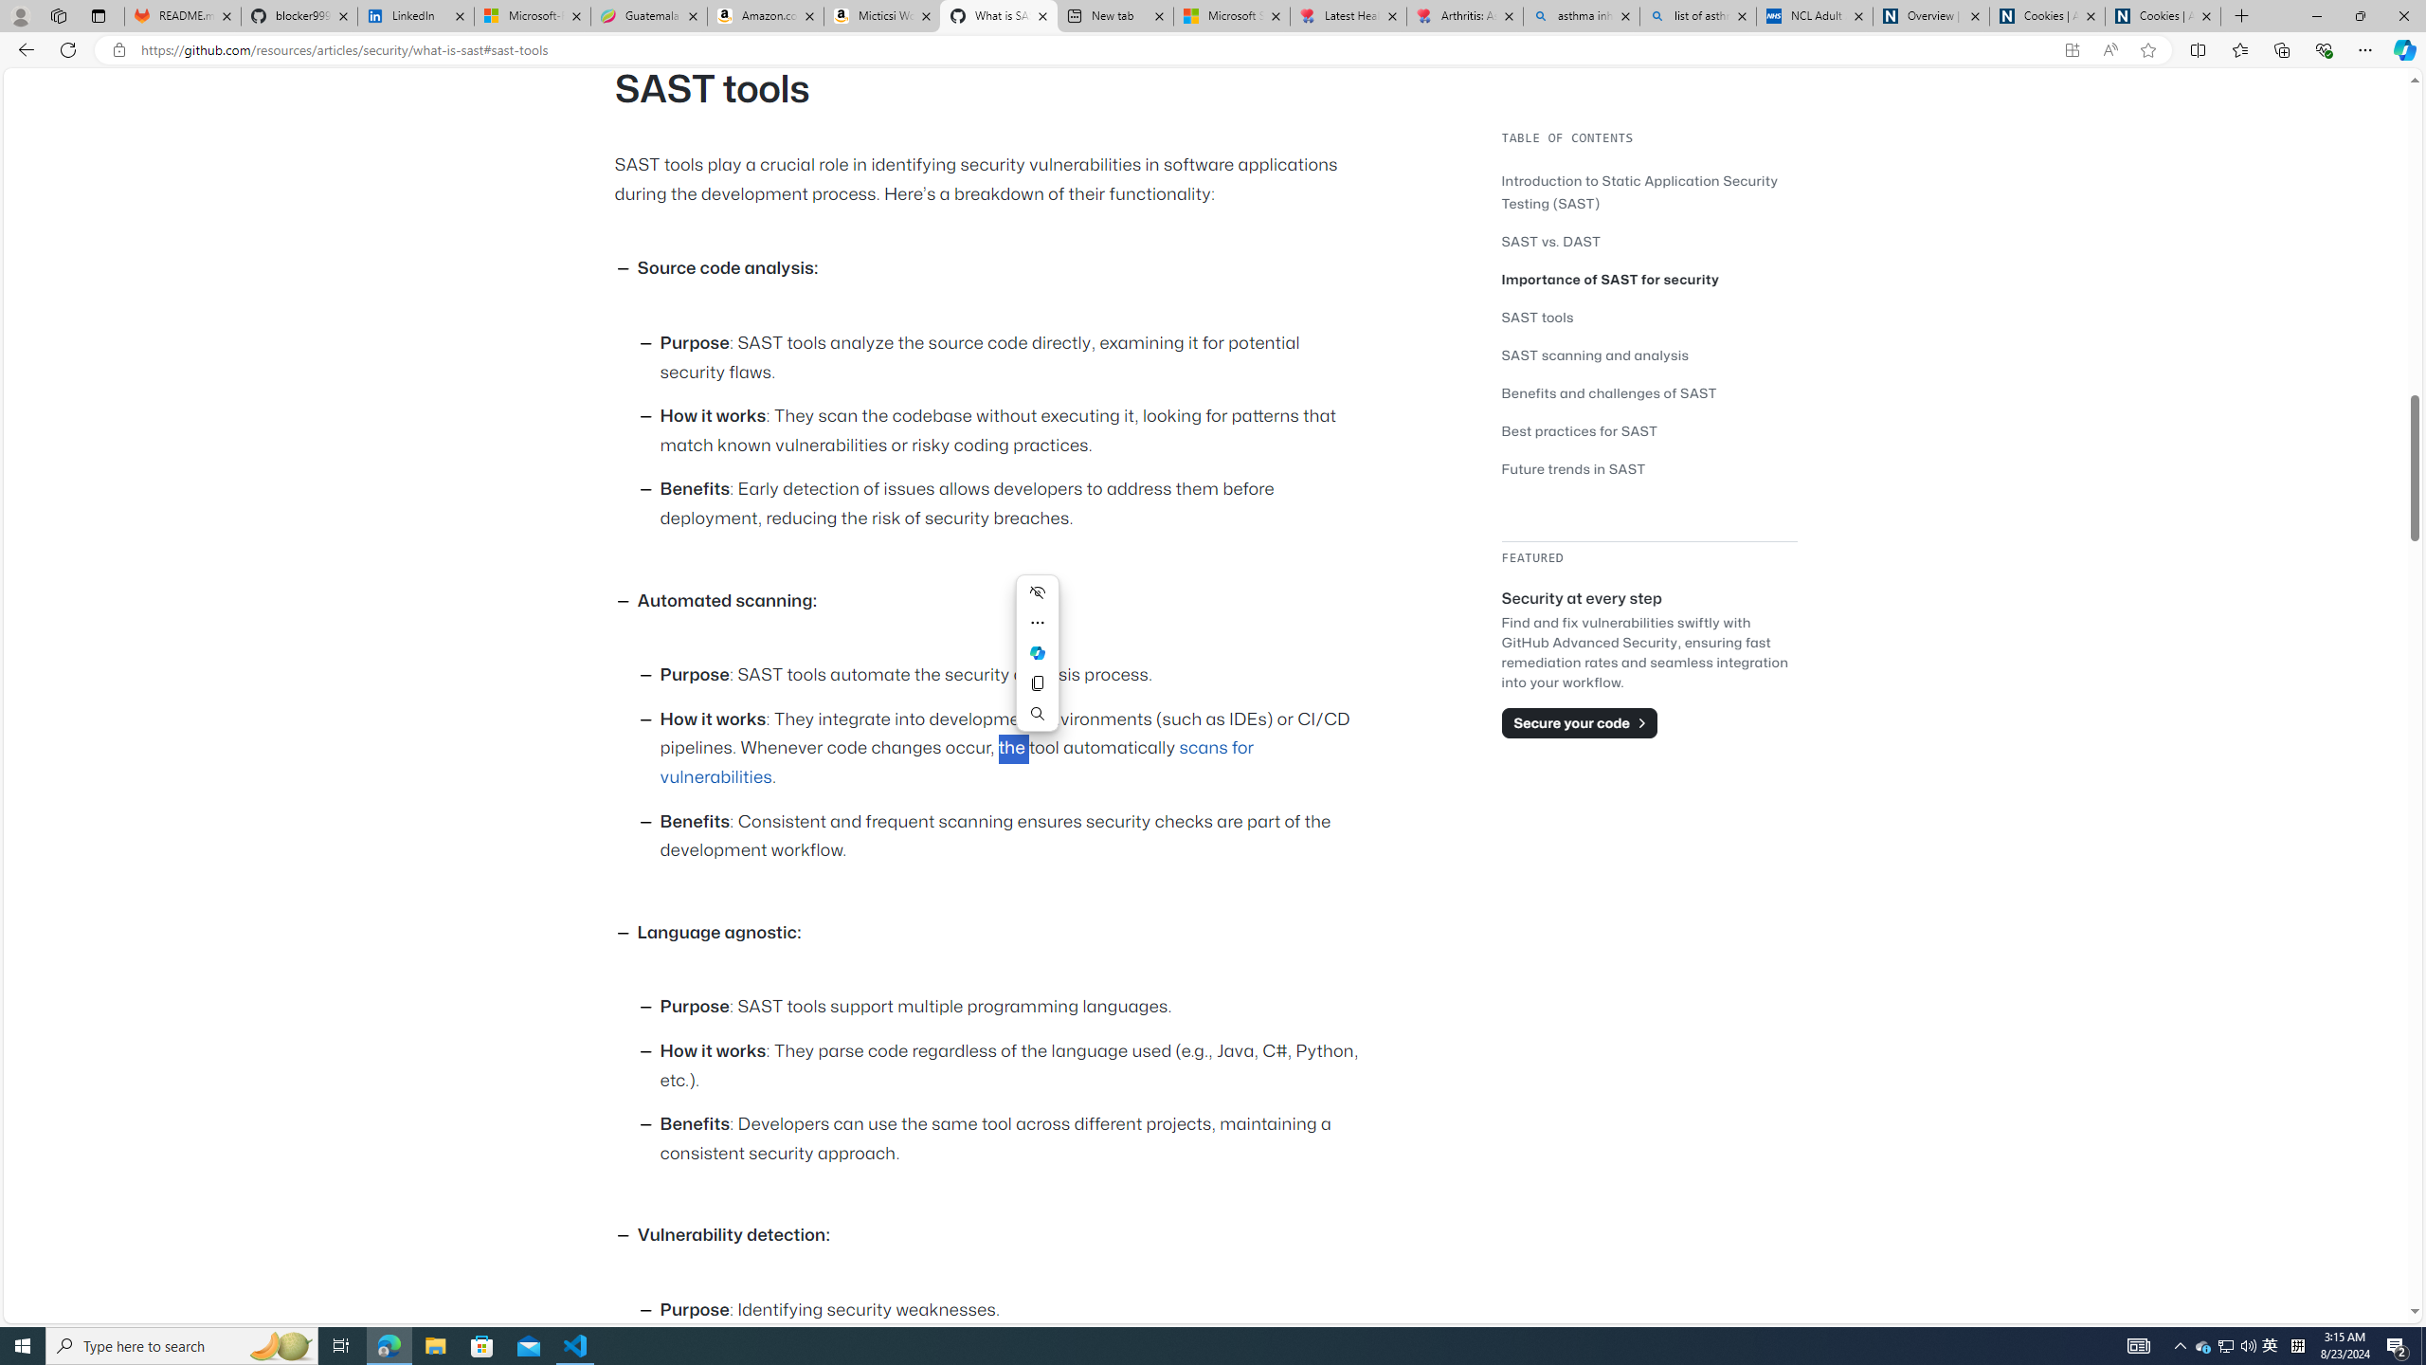 The image size is (2426, 1365). What do you see at coordinates (1594, 355) in the screenshot?
I see `SAST scanning and analysis` at bounding box center [1594, 355].